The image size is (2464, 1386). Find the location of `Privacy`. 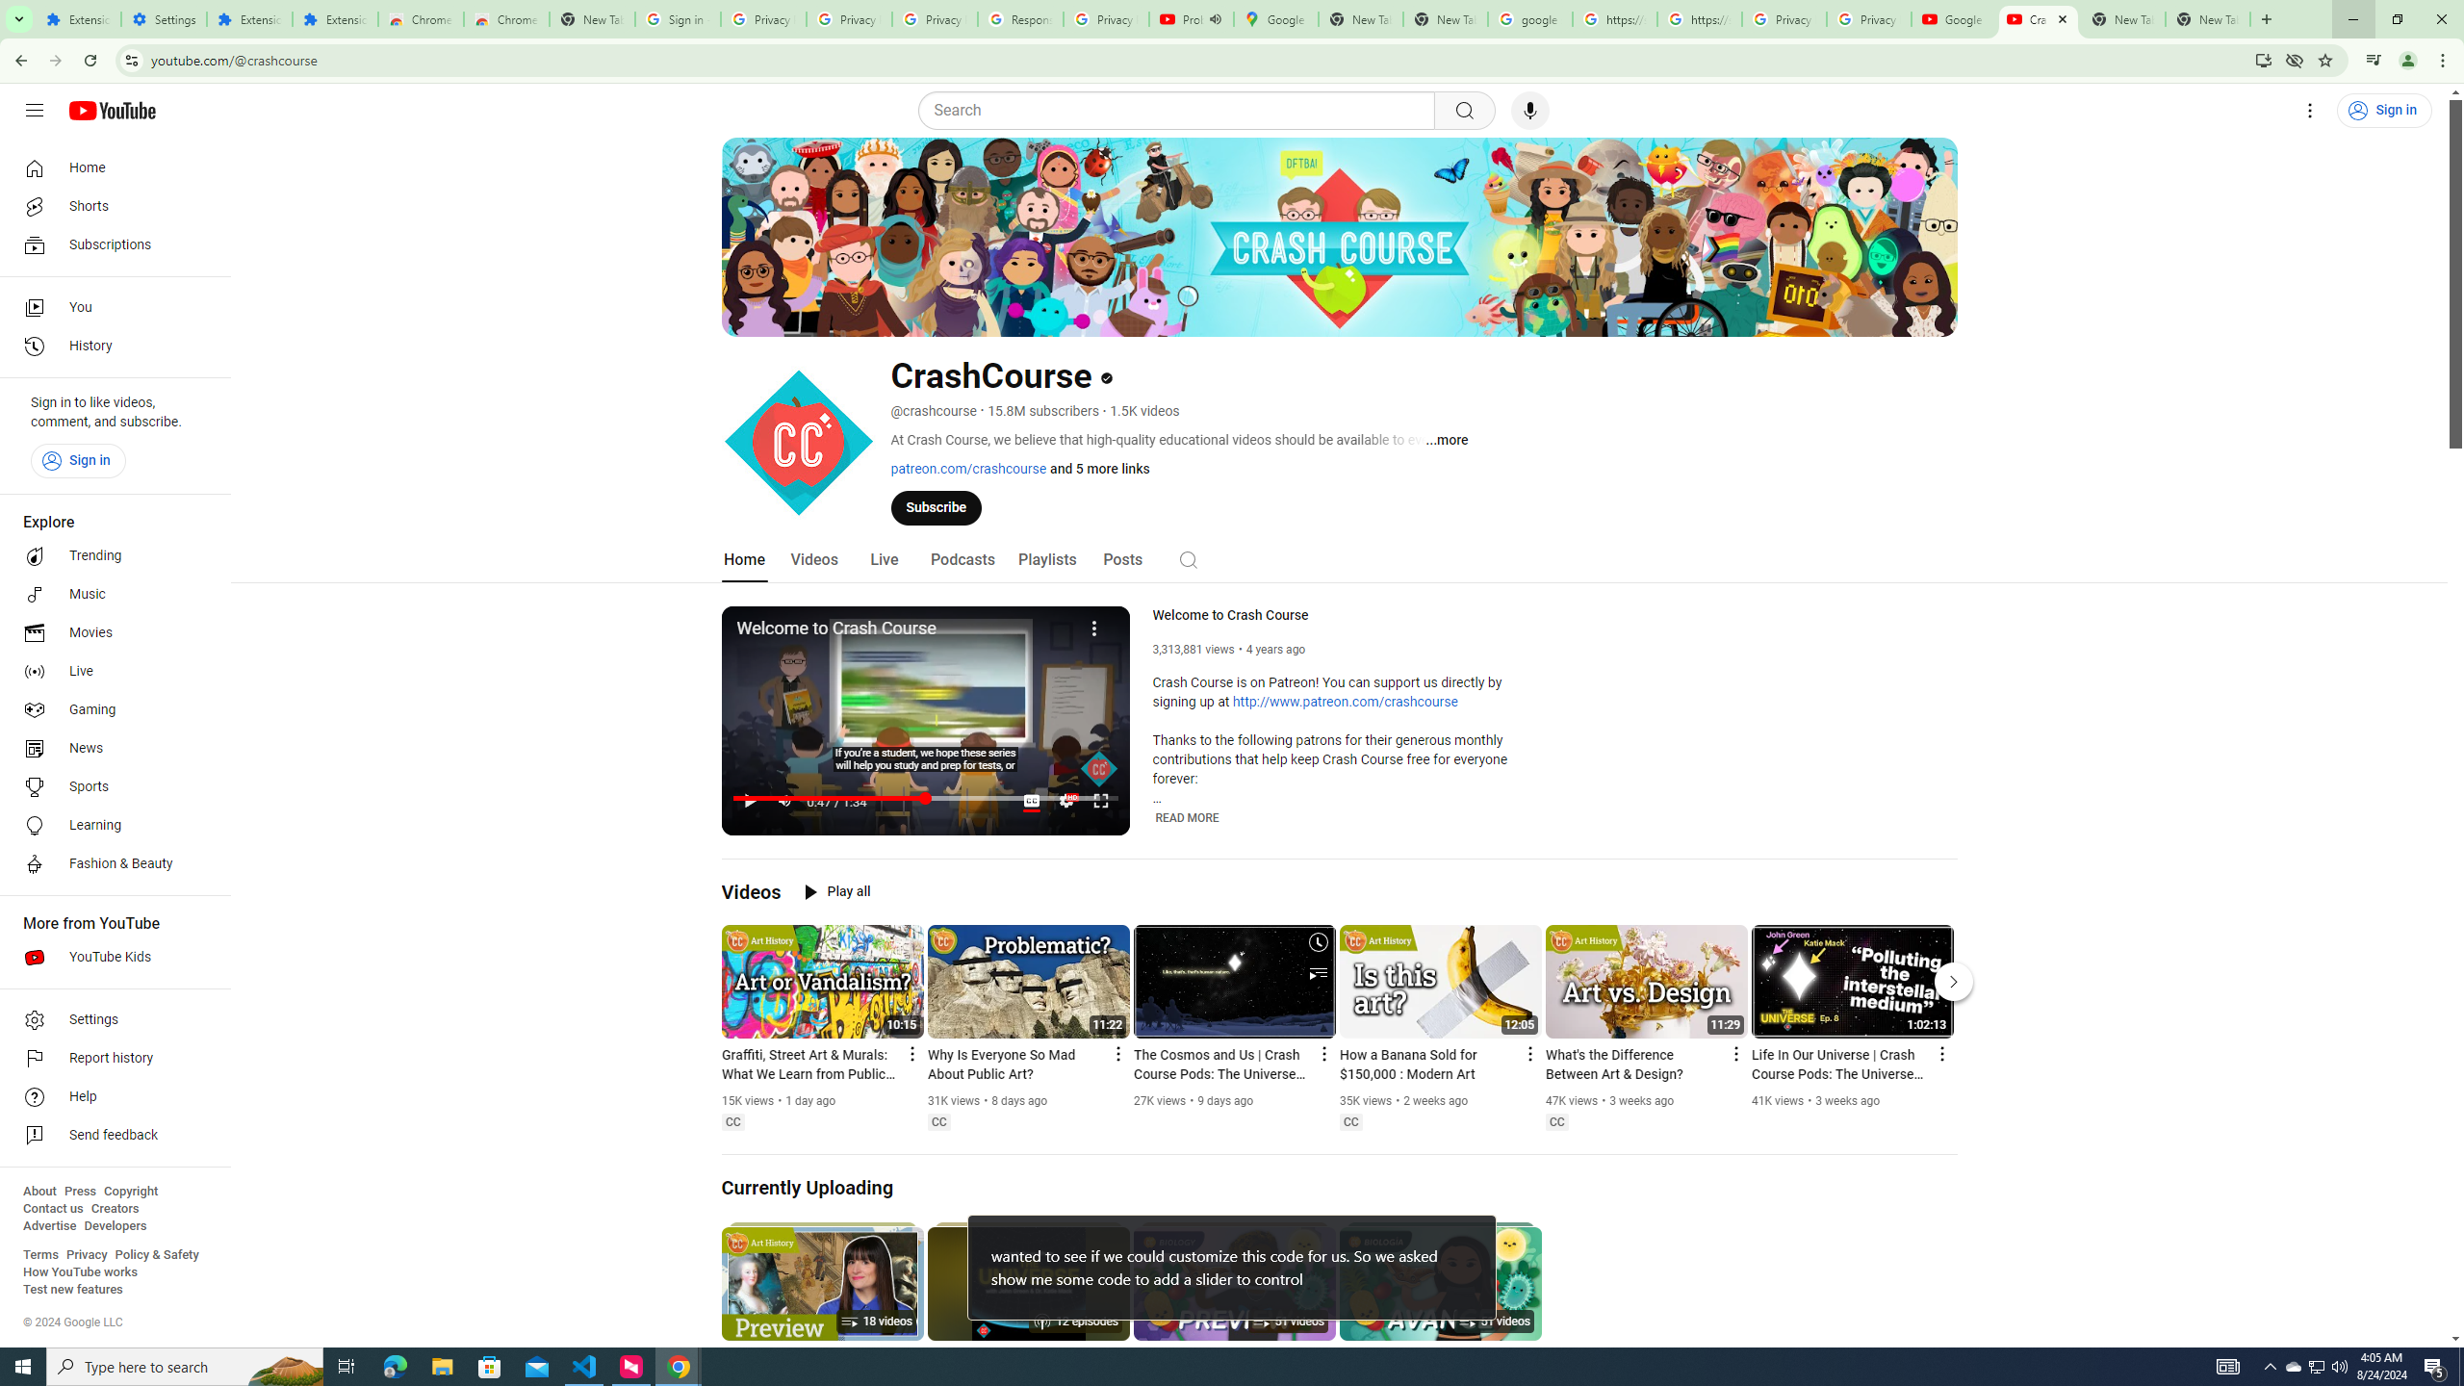

Privacy is located at coordinates (87, 1255).